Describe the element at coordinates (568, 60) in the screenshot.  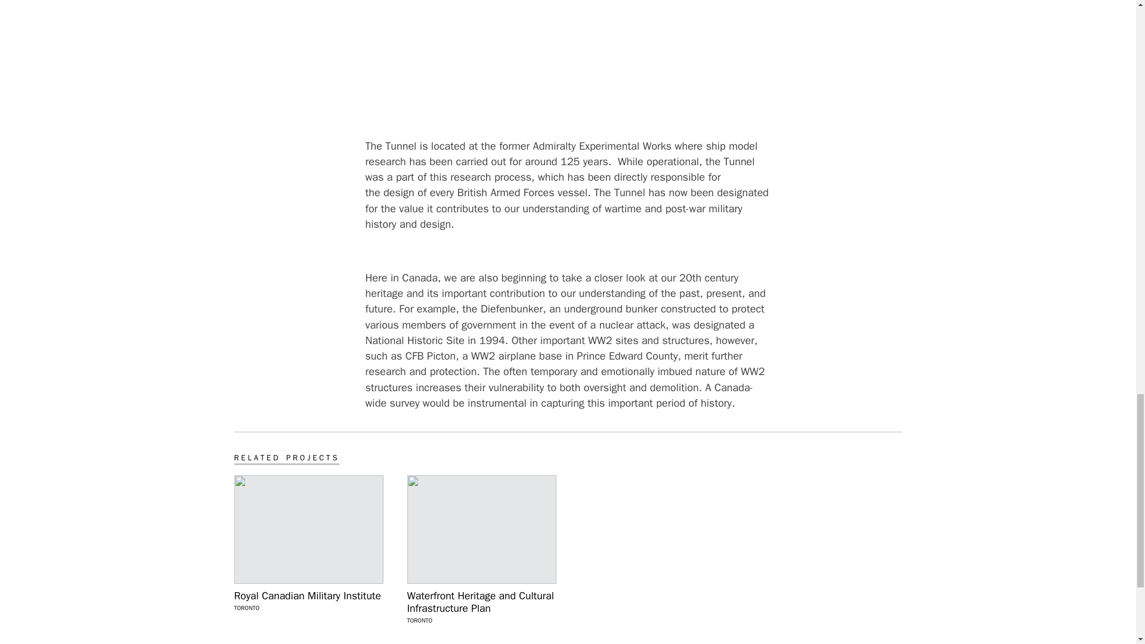
I see `cavitation 6` at that location.